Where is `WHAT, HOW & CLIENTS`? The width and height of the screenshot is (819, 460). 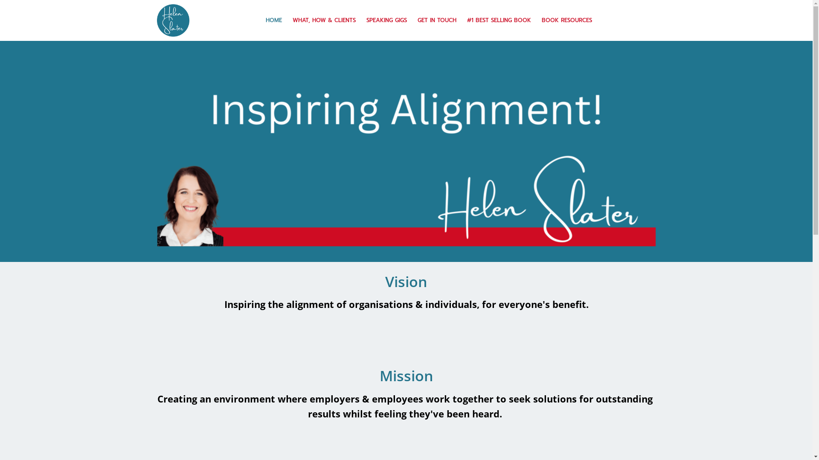
WHAT, HOW & CLIENTS is located at coordinates (324, 20).